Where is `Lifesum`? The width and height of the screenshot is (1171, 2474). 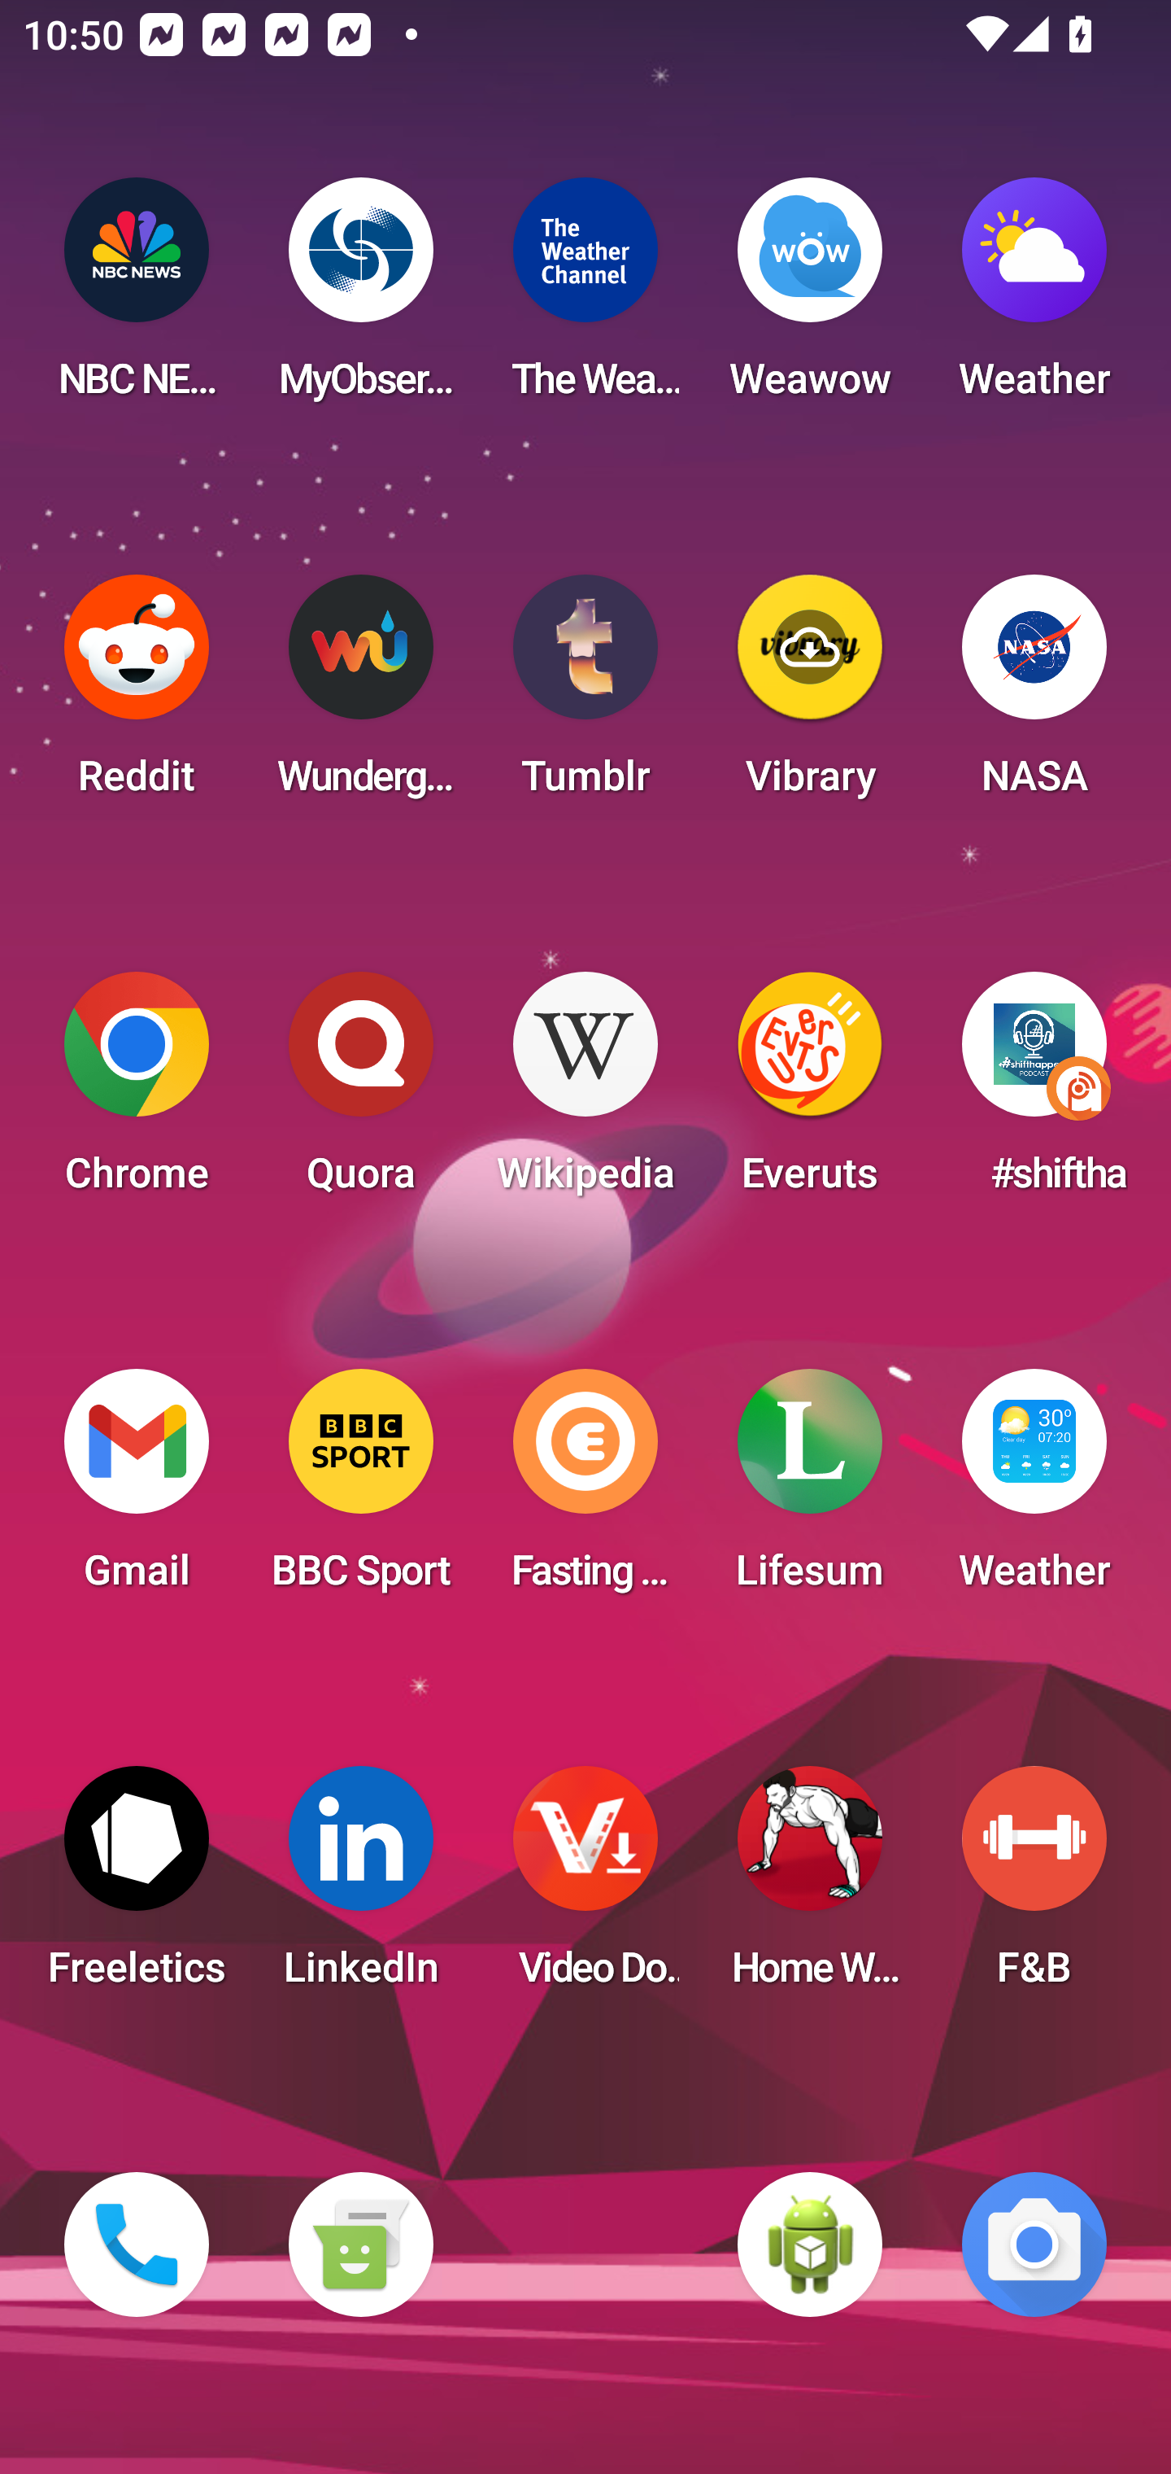 Lifesum is located at coordinates (810, 1489).